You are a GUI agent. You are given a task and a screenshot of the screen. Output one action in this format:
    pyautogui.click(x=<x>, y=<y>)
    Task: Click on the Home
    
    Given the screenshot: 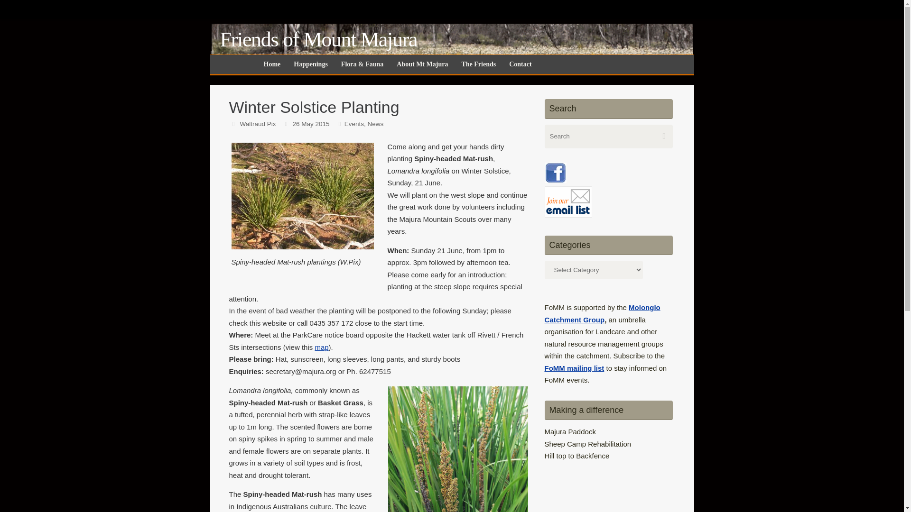 What is the action you would take?
    pyautogui.click(x=274, y=64)
    